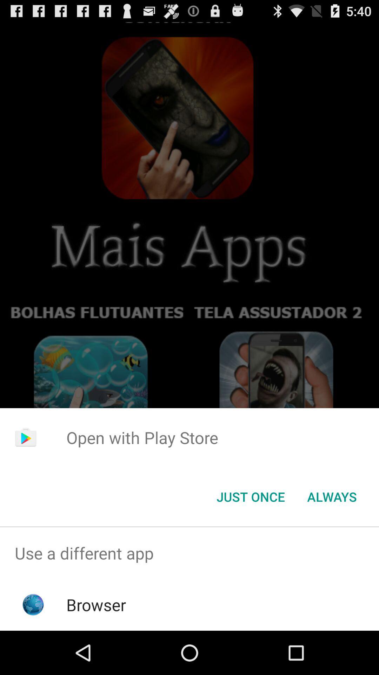 The image size is (379, 675). I want to click on click icon below the open with play, so click(251, 497).